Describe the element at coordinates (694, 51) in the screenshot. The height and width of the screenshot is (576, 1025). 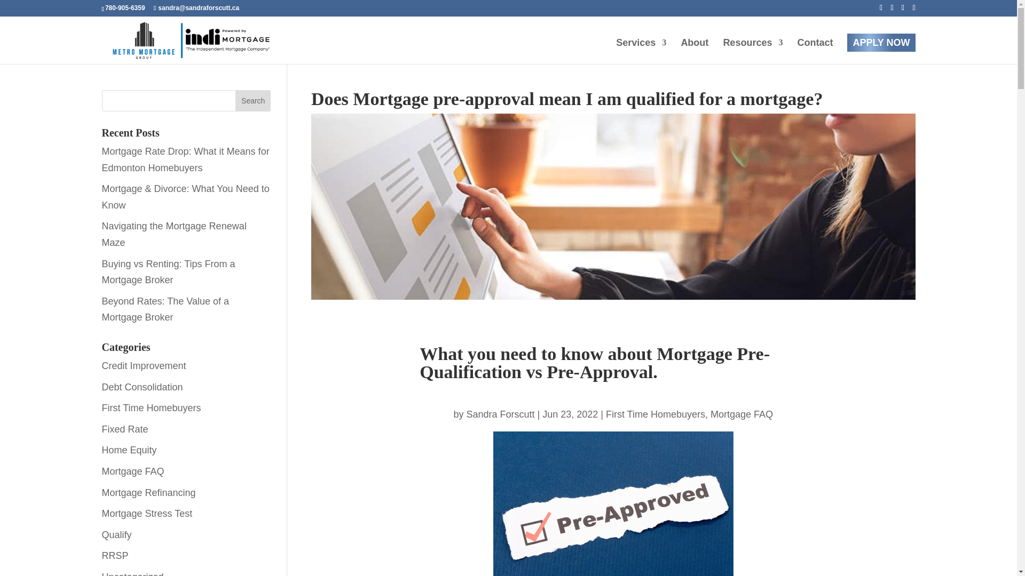
I see `About` at that location.